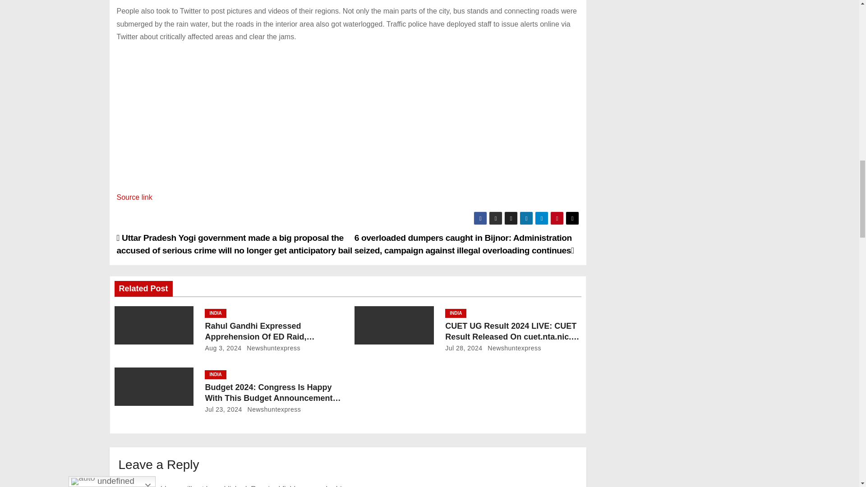 Image resolution: width=866 pixels, height=487 pixels. I want to click on INDIA, so click(456, 313).